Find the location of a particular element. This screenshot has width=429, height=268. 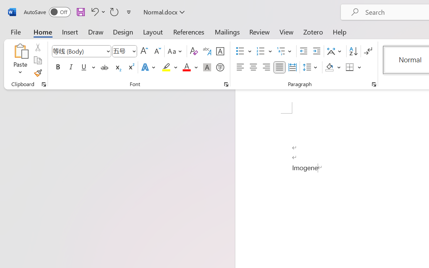

Font Color is located at coordinates (190, 67).